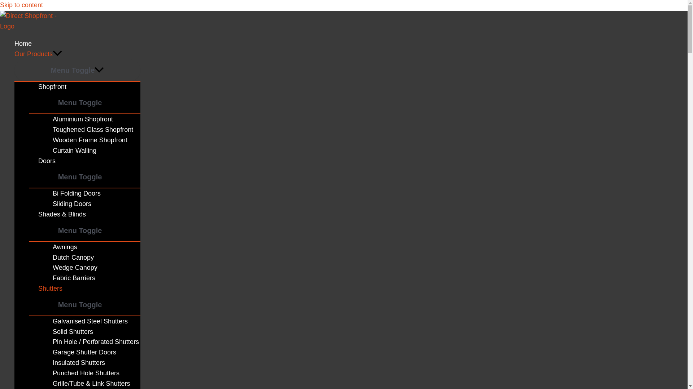 This screenshot has width=693, height=389. Describe the element at coordinates (22, 5) in the screenshot. I see `Skip to content` at that location.